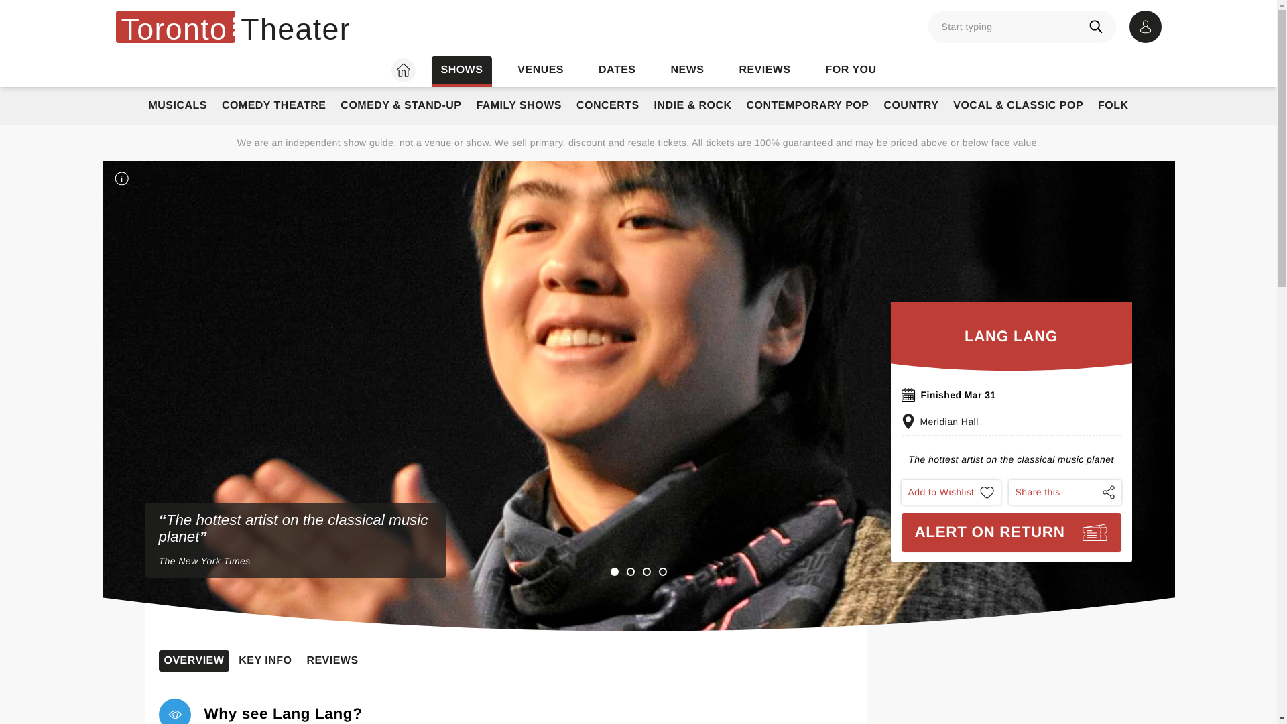 The image size is (1287, 724). I want to click on REVIEWS, so click(764, 71).